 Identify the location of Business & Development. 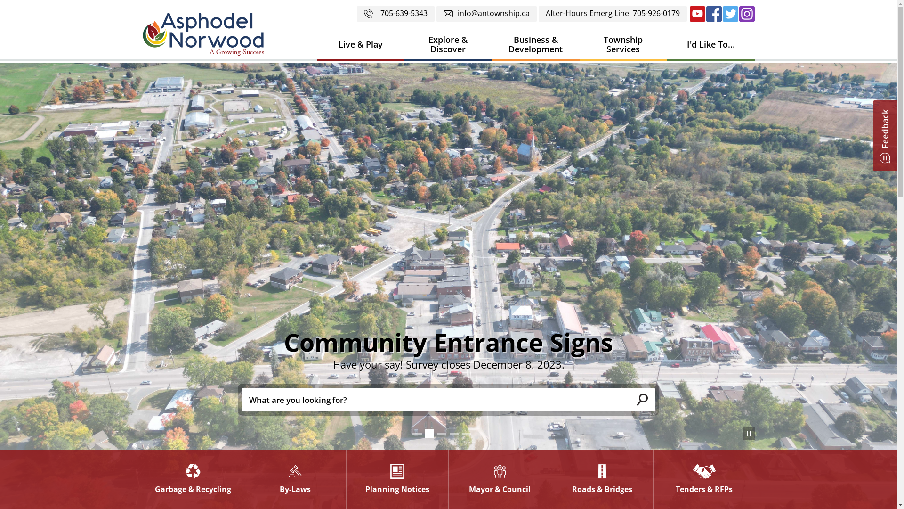
(535, 45).